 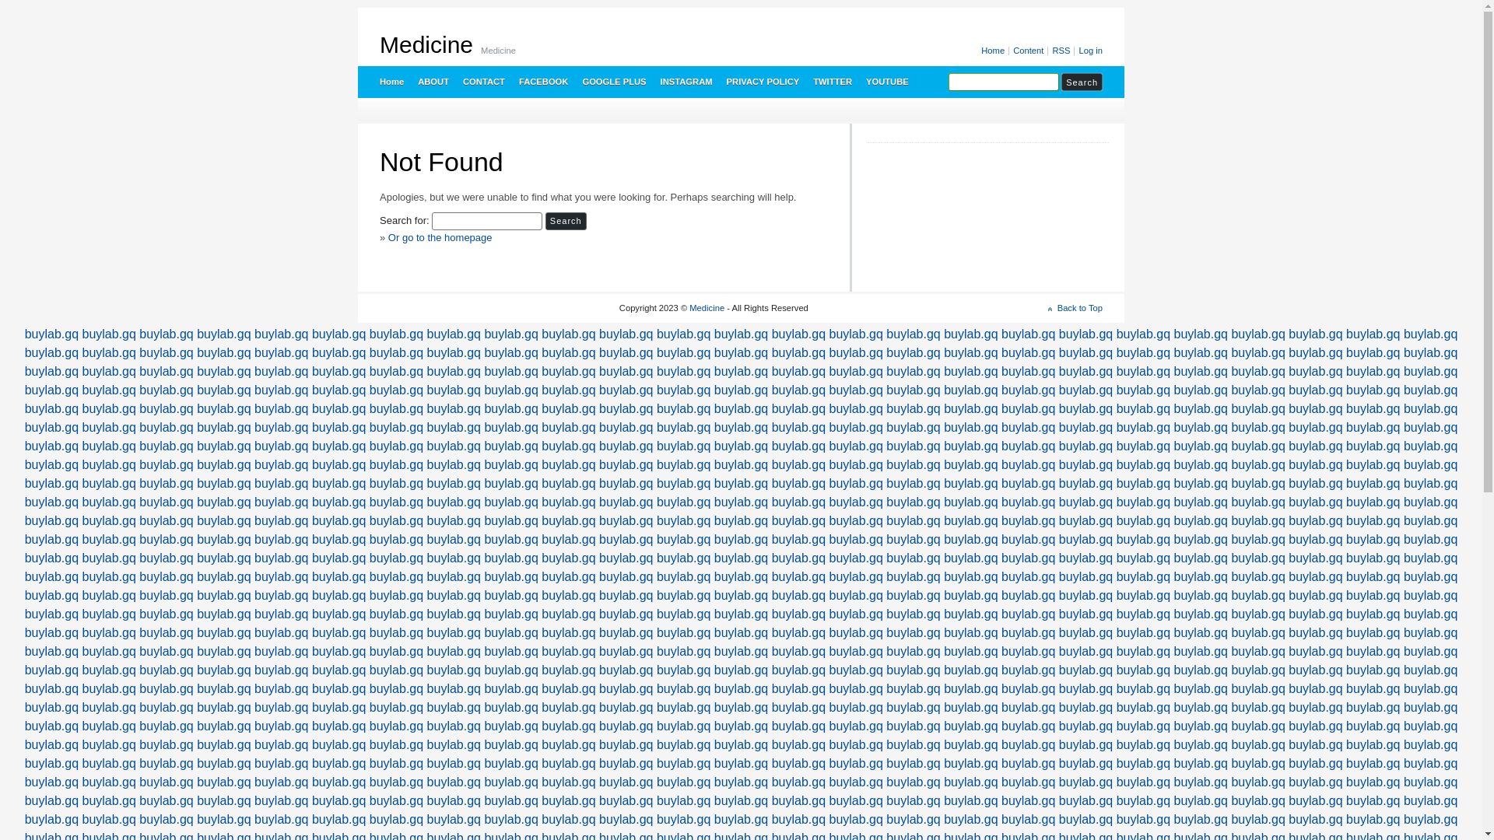 I want to click on buylab.gq, so click(x=856, y=633).